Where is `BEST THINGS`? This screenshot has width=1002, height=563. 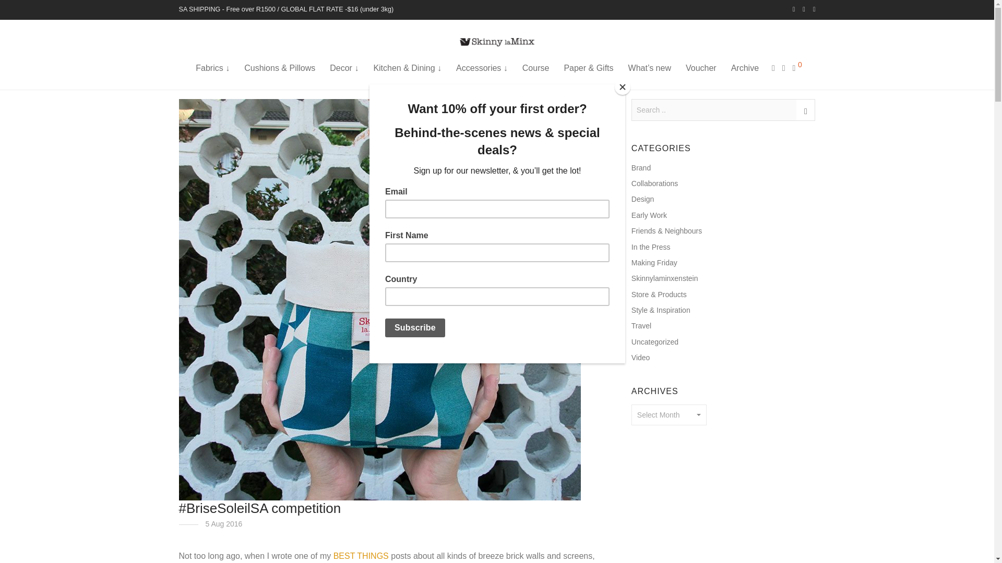 BEST THINGS is located at coordinates (361, 556).